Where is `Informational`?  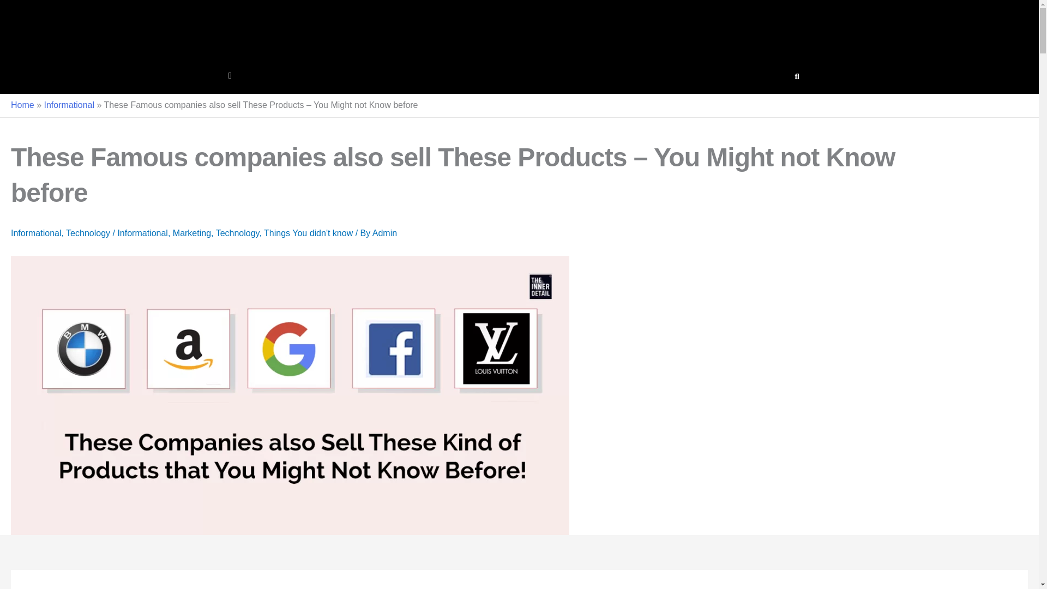 Informational is located at coordinates (36, 233).